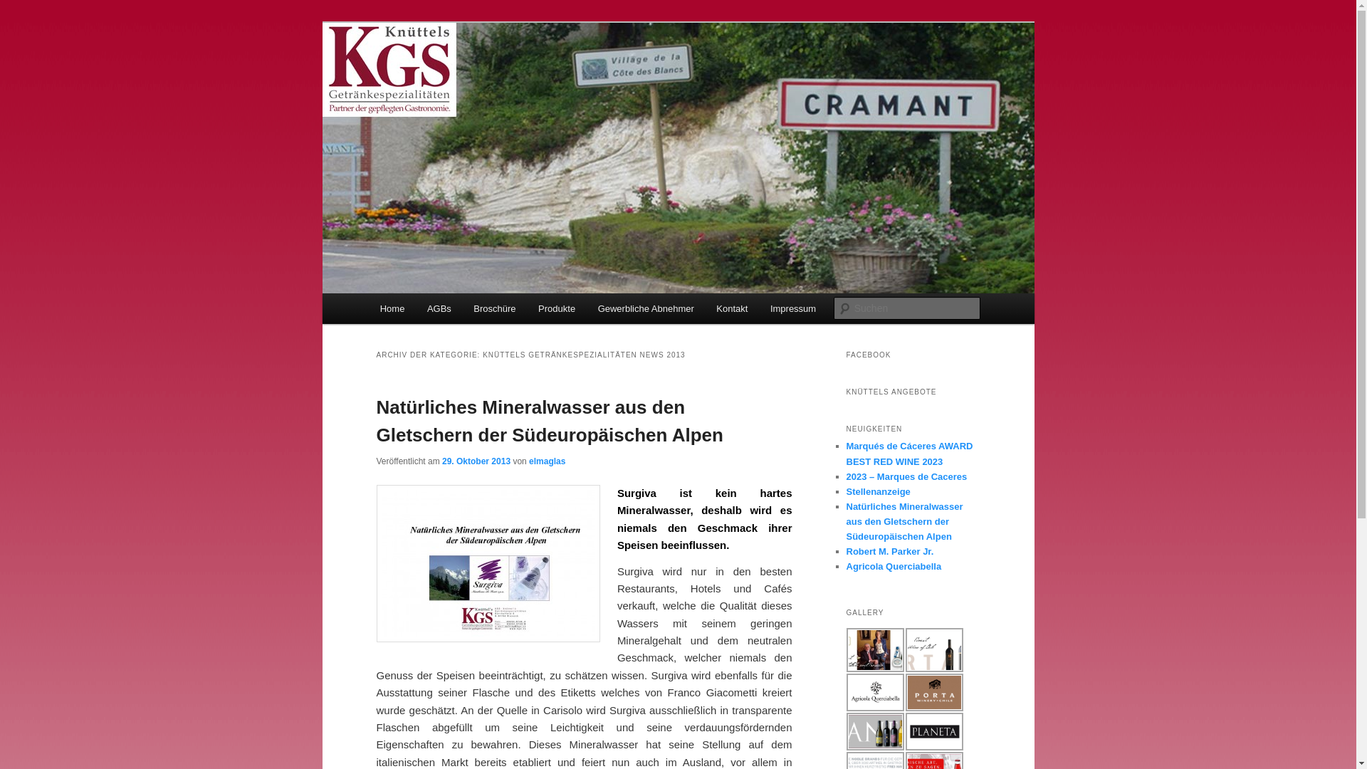  What do you see at coordinates (733, 309) in the screenshot?
I see `Kontakt` at bounding box center [733, 309].